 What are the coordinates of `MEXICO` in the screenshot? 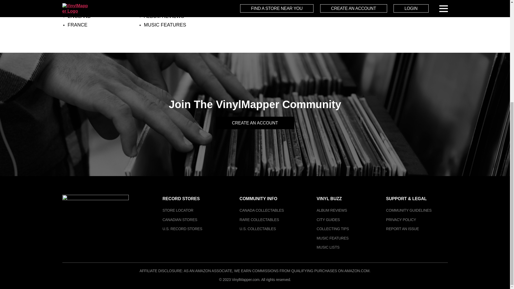 It's located at (77, 7).